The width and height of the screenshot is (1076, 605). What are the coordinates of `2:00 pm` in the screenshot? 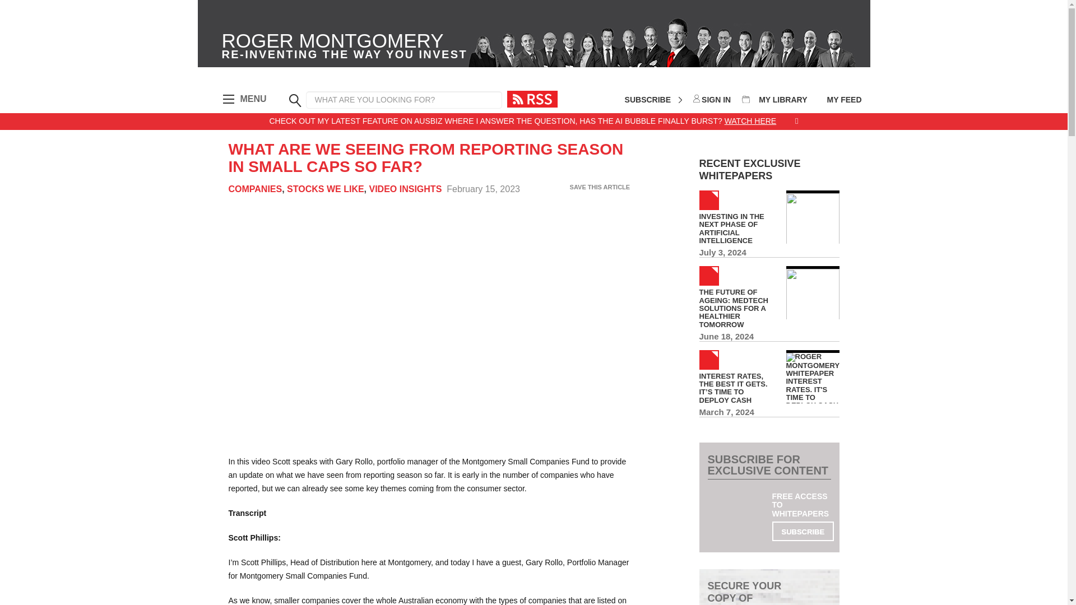 It's located at (345, 48).